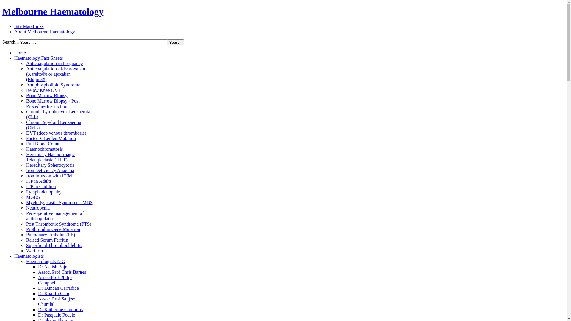 This screenshot has height=321, width=571. What do you see at coordinates (58, 114) in the screenshot?
I see `Chronic Lymphocytic Leukaemia (CLL)` at bounding box center [58, 114].